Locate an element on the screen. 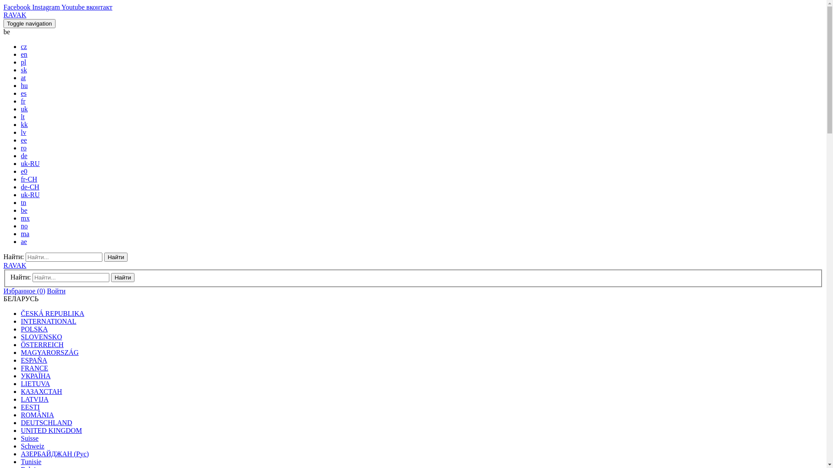 Image resolution: width=833 pixels, height=468 pixels. uk-RU is located at coordinates (30, 195).